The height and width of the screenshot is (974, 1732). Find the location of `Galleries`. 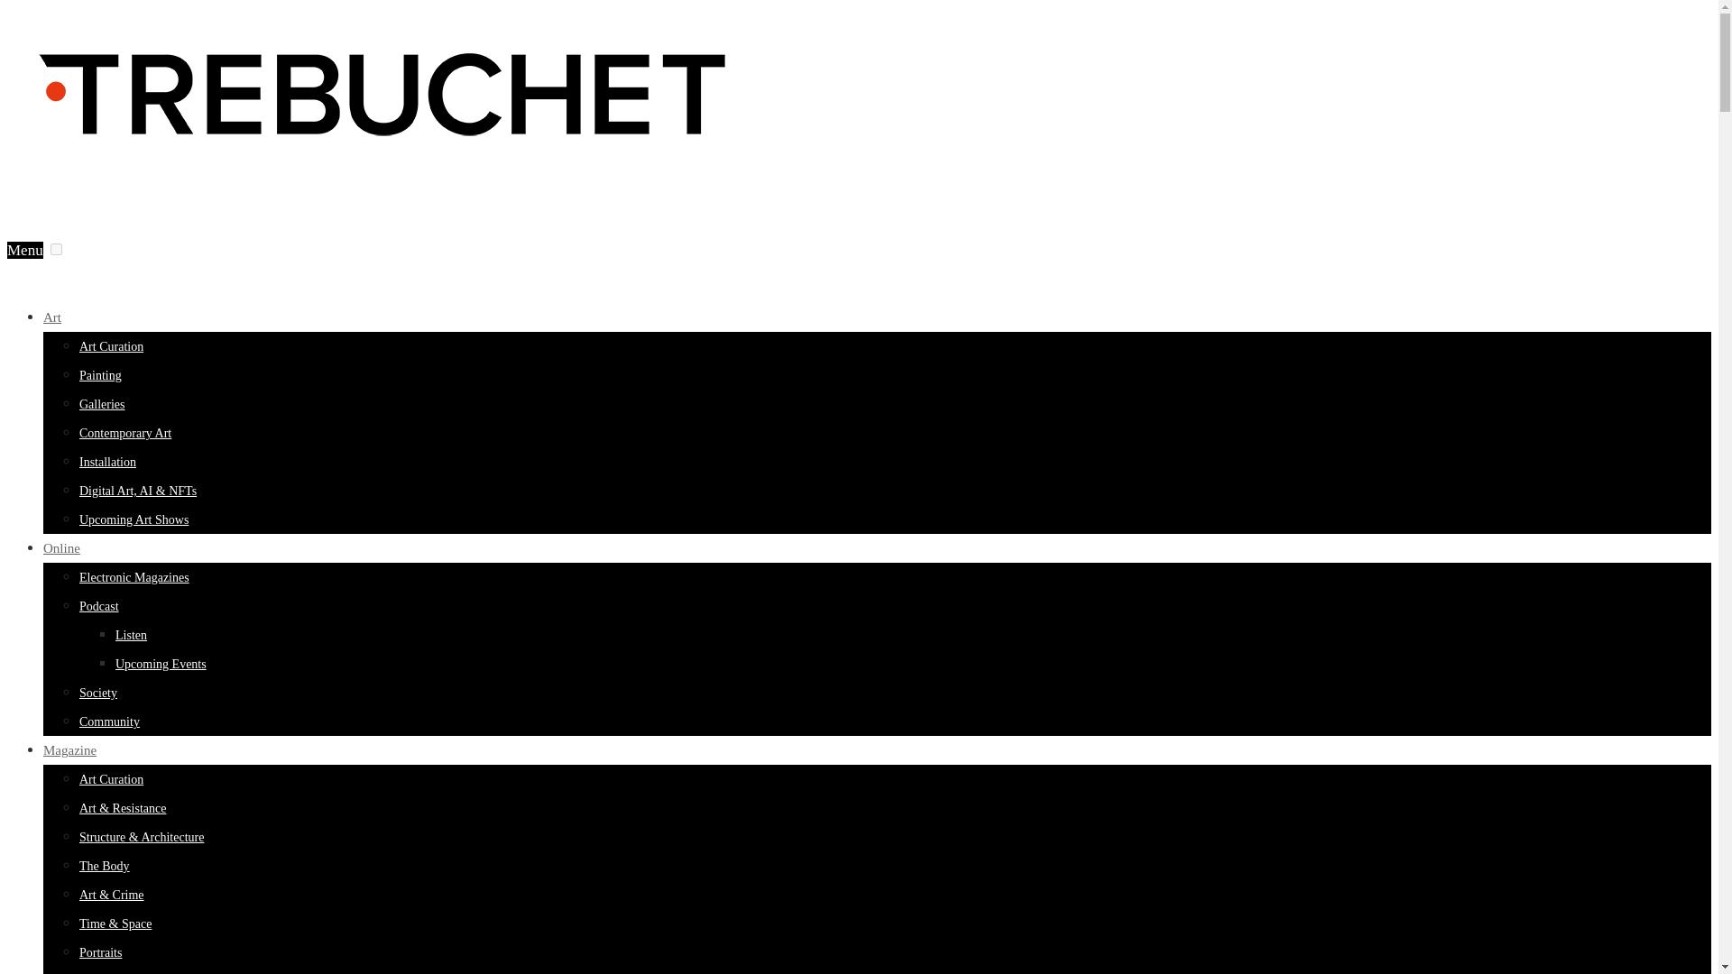

Galleries is located at coordinates (102, 404).